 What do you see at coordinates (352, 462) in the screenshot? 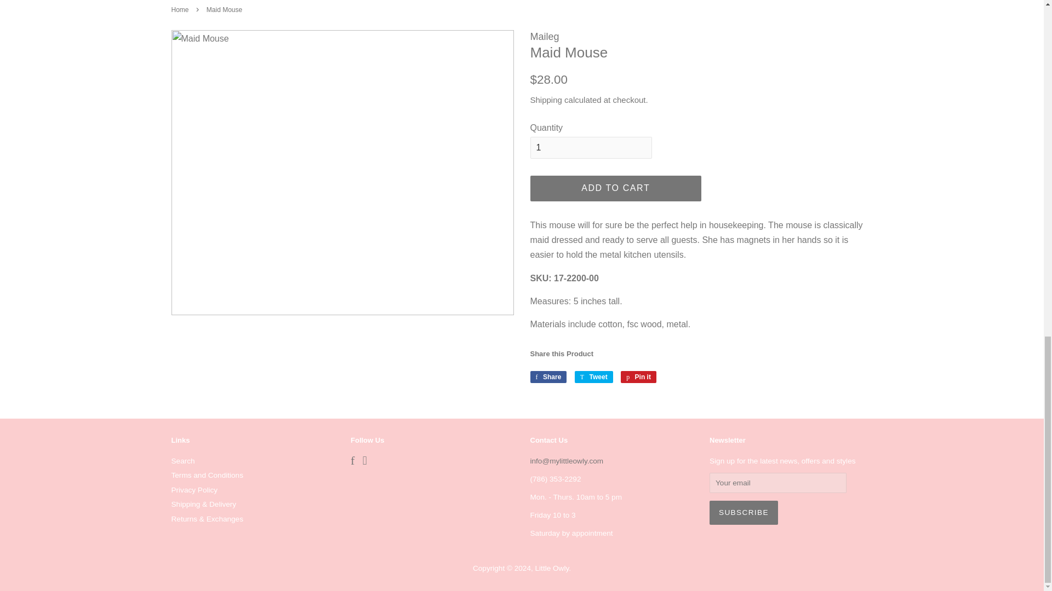
I see `Little Owly on Facebook` at bounding box center [352, 462].